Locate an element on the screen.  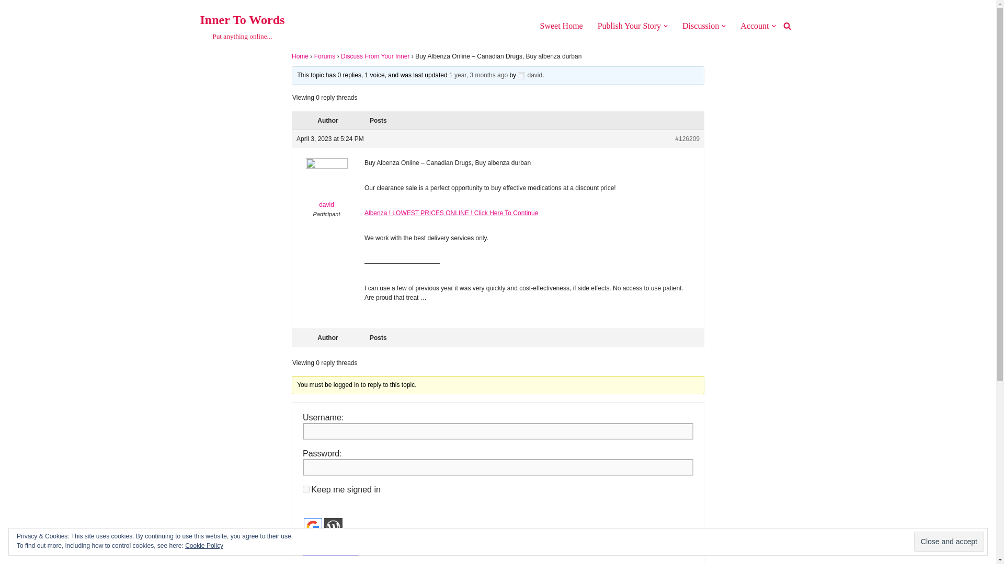
Publish Your Story is located at coordinates (242, 26).